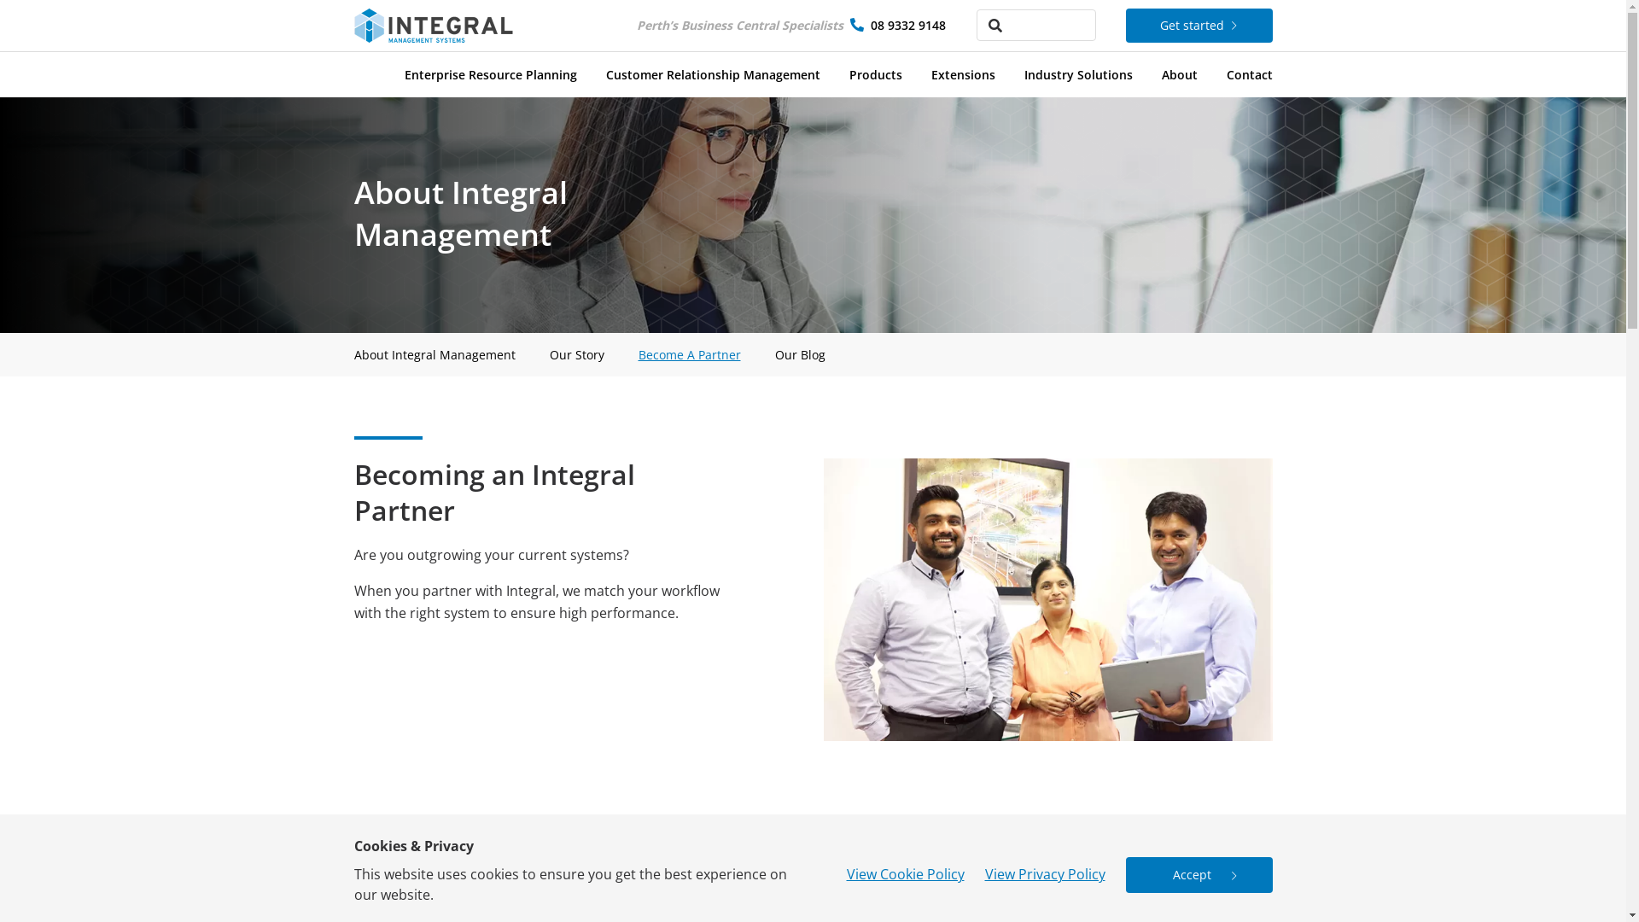 The image size is (1639, 922). What do you see at coordinates (434, 355) in the screenshot?
I see `About Integral Management` at bounding box center [434, 355].